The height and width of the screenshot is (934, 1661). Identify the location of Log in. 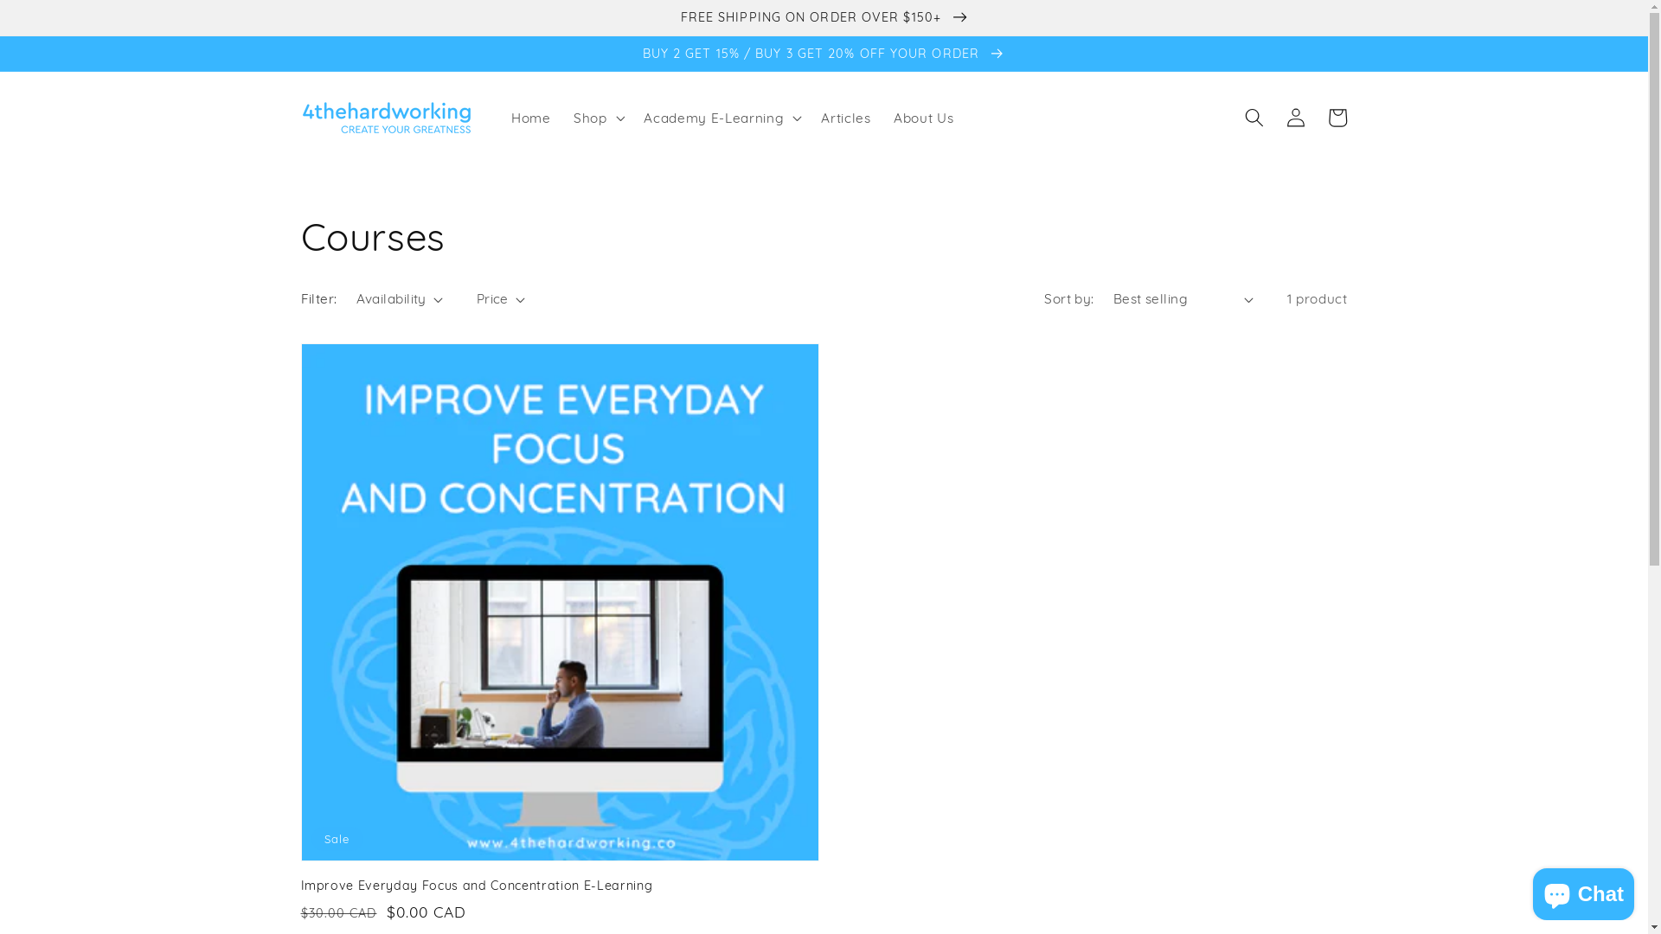
(1296, 118).